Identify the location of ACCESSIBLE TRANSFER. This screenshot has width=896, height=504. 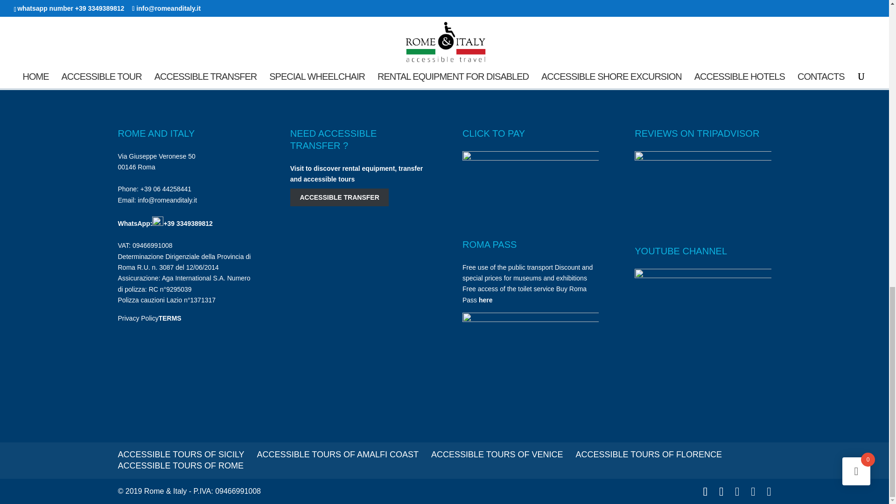
(340, 197).